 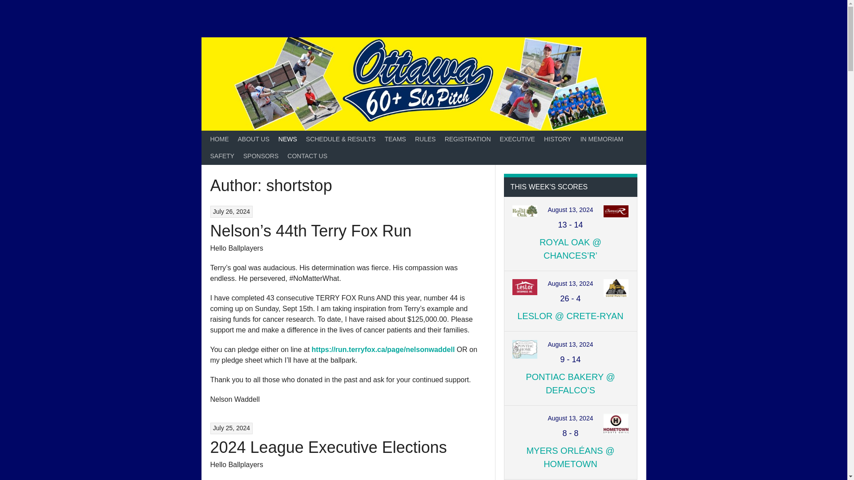 I want to click on REGISTRATION, so click(x=468, y=139).